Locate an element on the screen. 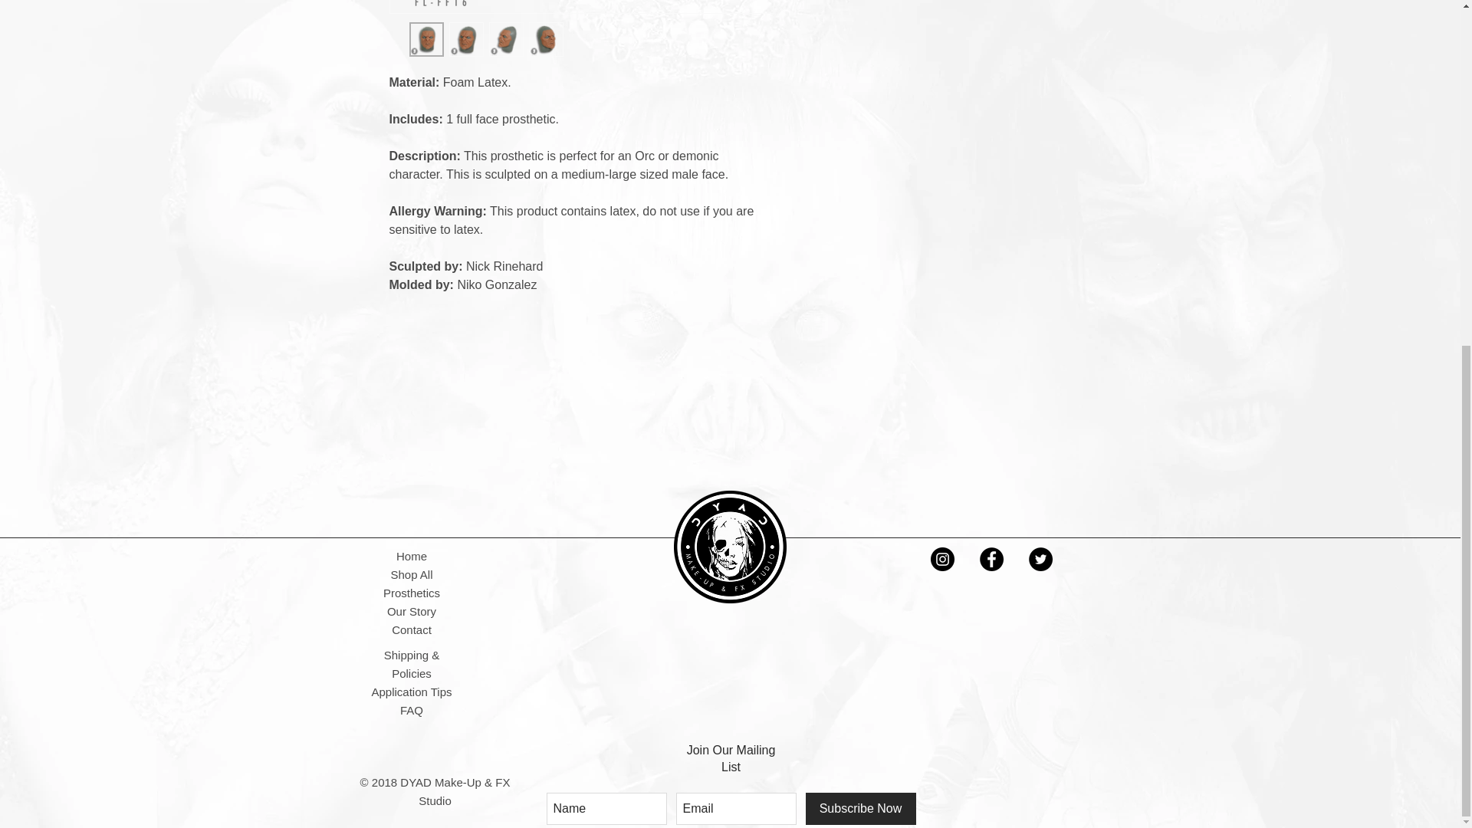 This screenshot has height=828, width=1472. Our Story is located at coordinates (411, 611).